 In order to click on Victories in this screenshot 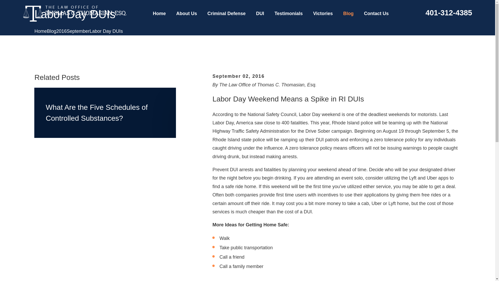, I will do `click(323, 14)`.